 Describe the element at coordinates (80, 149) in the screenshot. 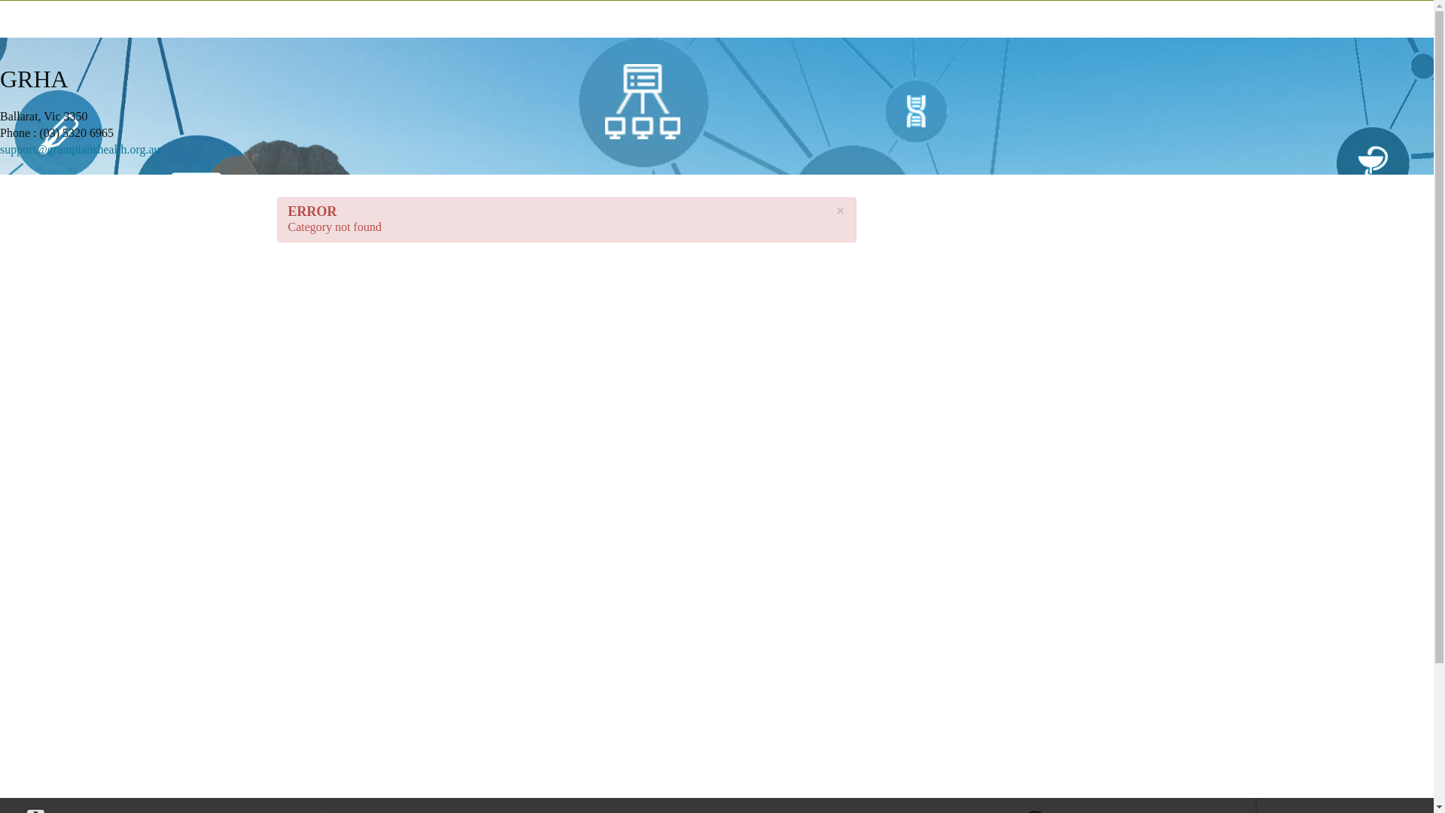

I see `support@grampianshealth.org.au` at that location.